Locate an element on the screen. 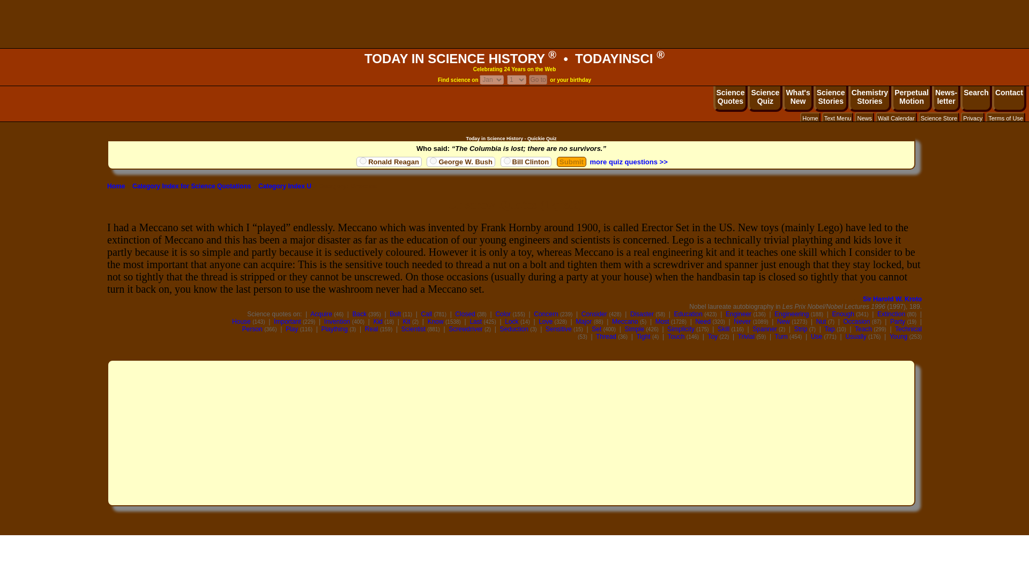 This screenshot has width=1029, height=578. News feeds is located at coordinates (285, 186).